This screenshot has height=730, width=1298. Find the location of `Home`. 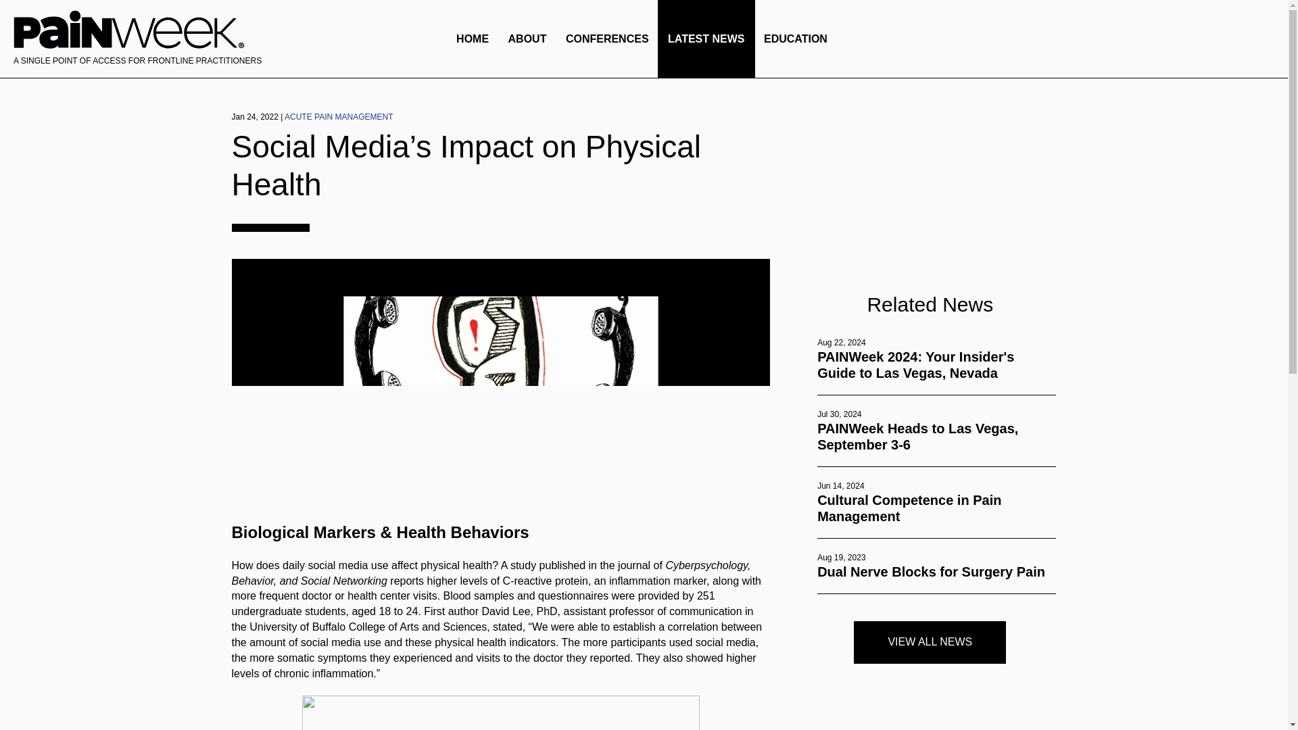

Home is located at coordinates (130, 40).